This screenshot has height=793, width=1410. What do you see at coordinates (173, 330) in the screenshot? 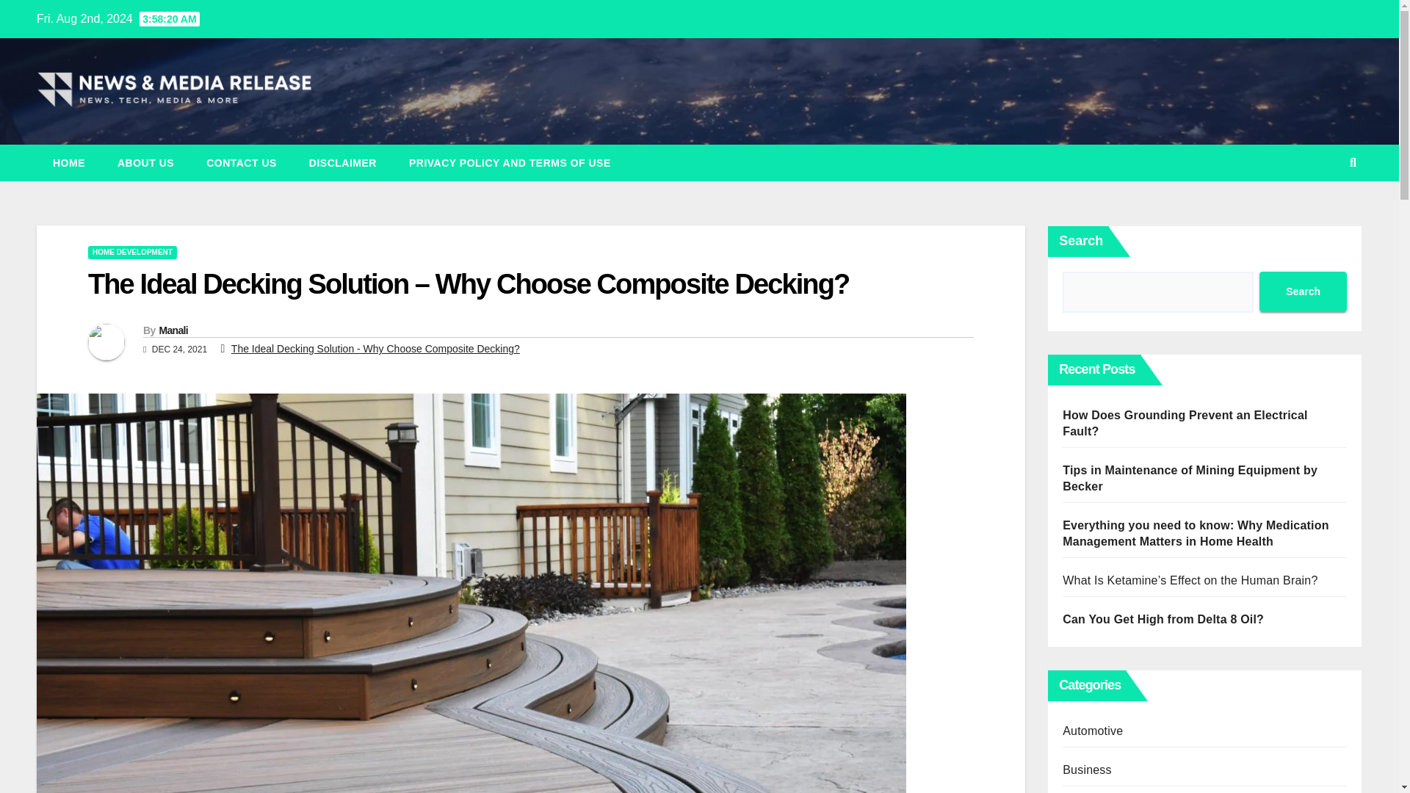
I see `Manali` at bounding box center [173, 330].